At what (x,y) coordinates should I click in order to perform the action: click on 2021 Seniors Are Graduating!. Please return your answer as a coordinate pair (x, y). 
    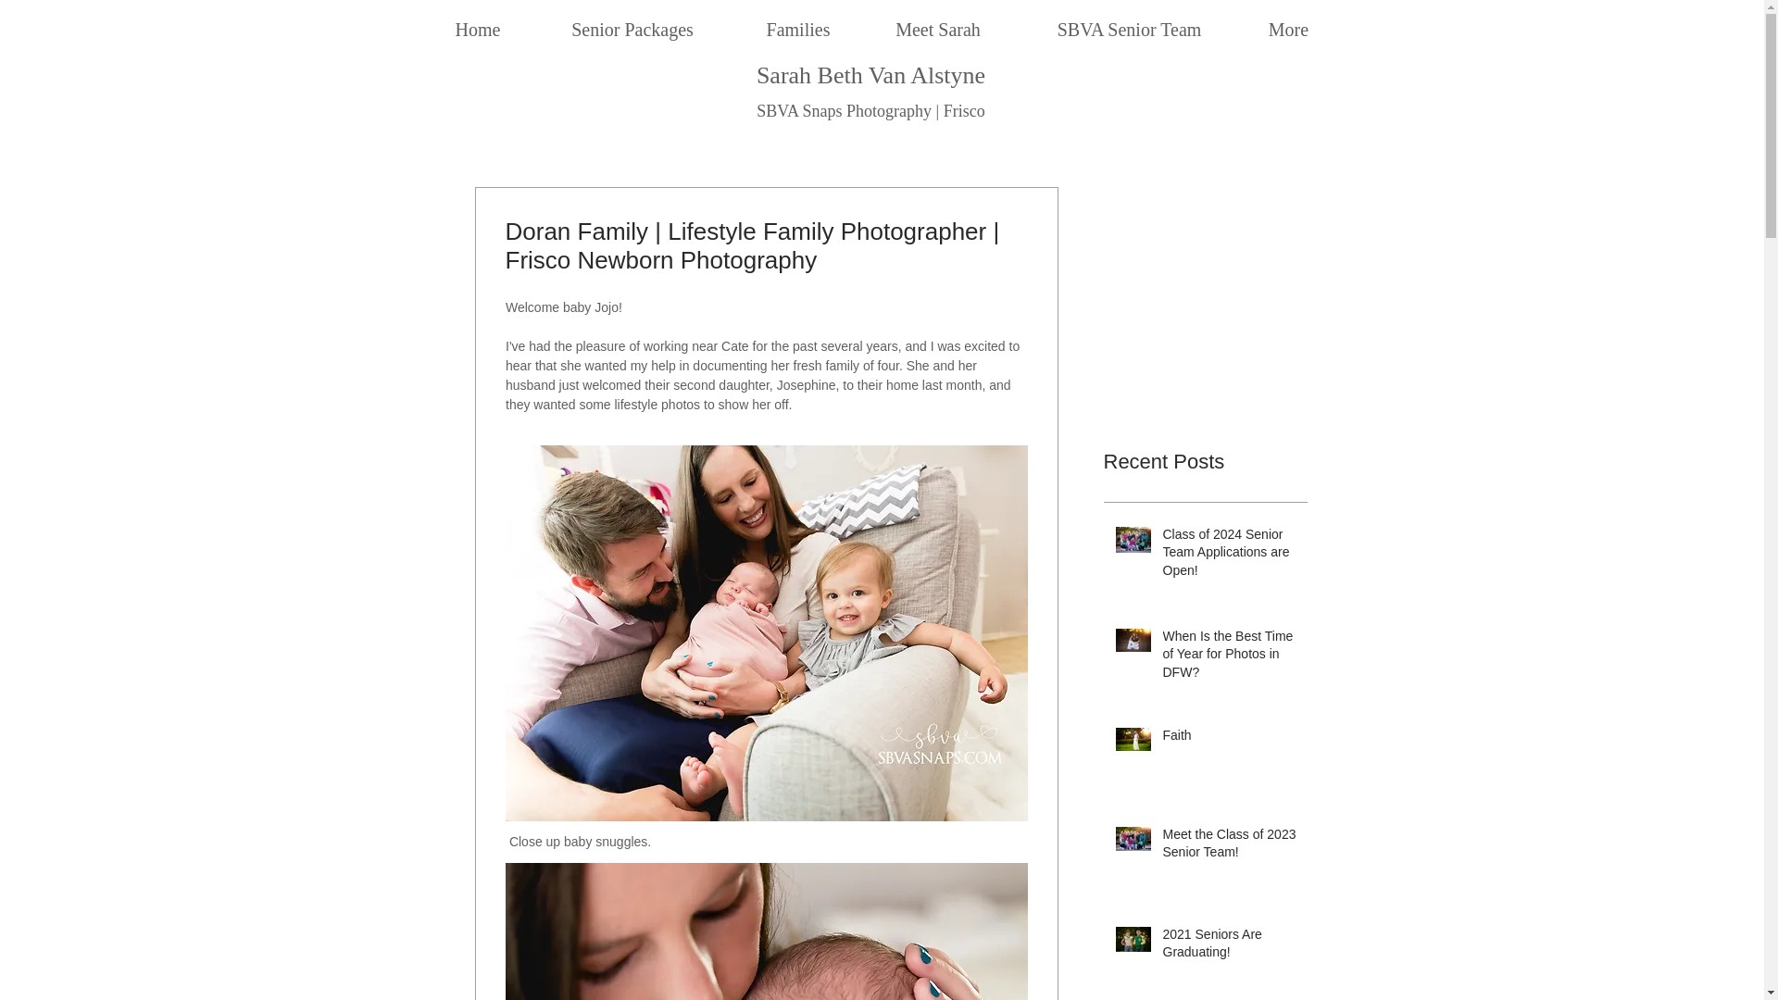
    Looking at the image, I should click on (1229, 947).